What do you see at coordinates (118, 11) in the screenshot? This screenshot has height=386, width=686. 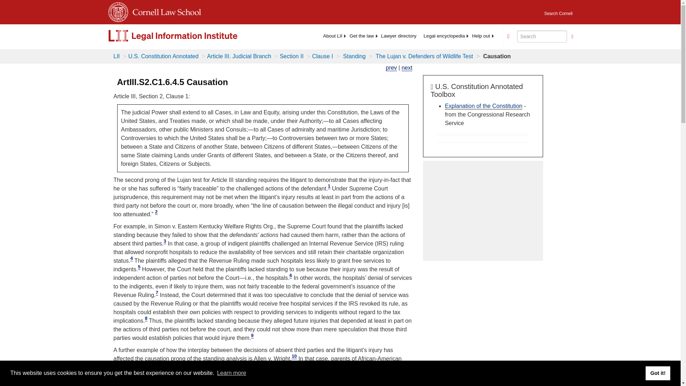 I see `Cornell University` at bounding box center [118, 11].